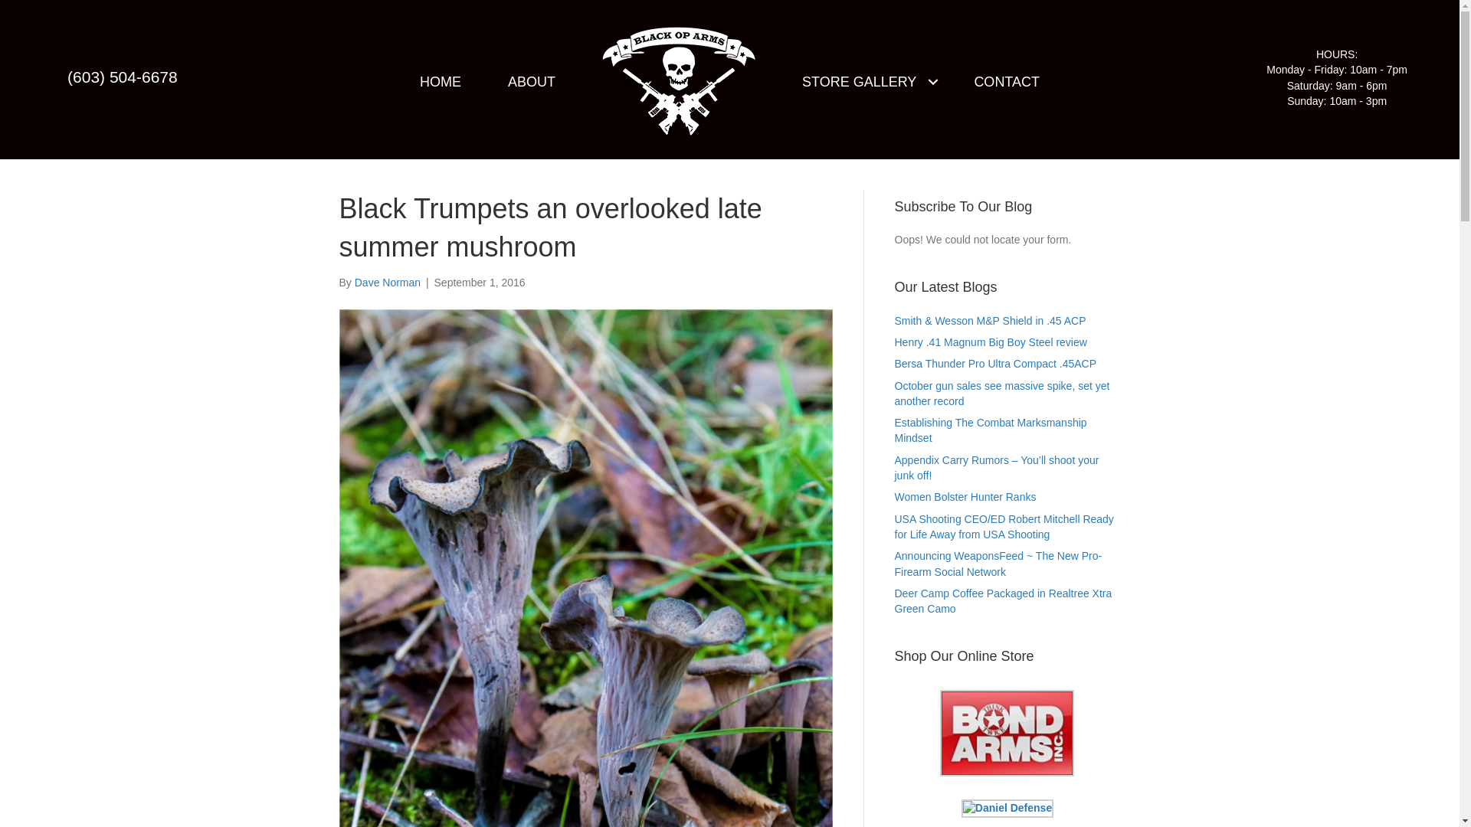 The image size is (1471, 827). Describe the element at coordinates (864, 81) in the screenshot. I see `STORE GALLERY` at that location.